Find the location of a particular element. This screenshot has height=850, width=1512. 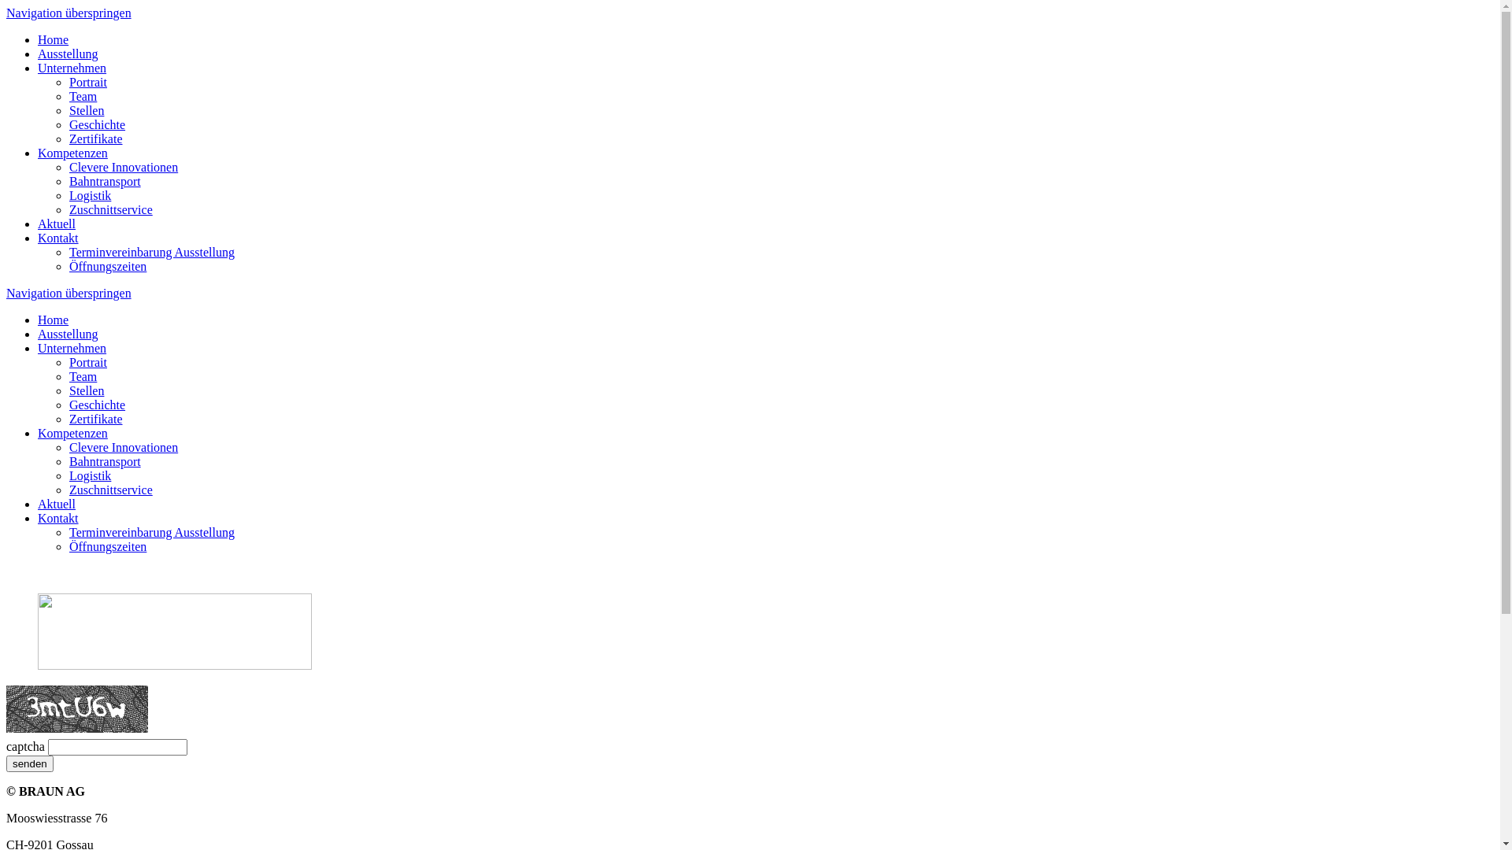

Zuschnittservice is located at coordinates (111, 209).